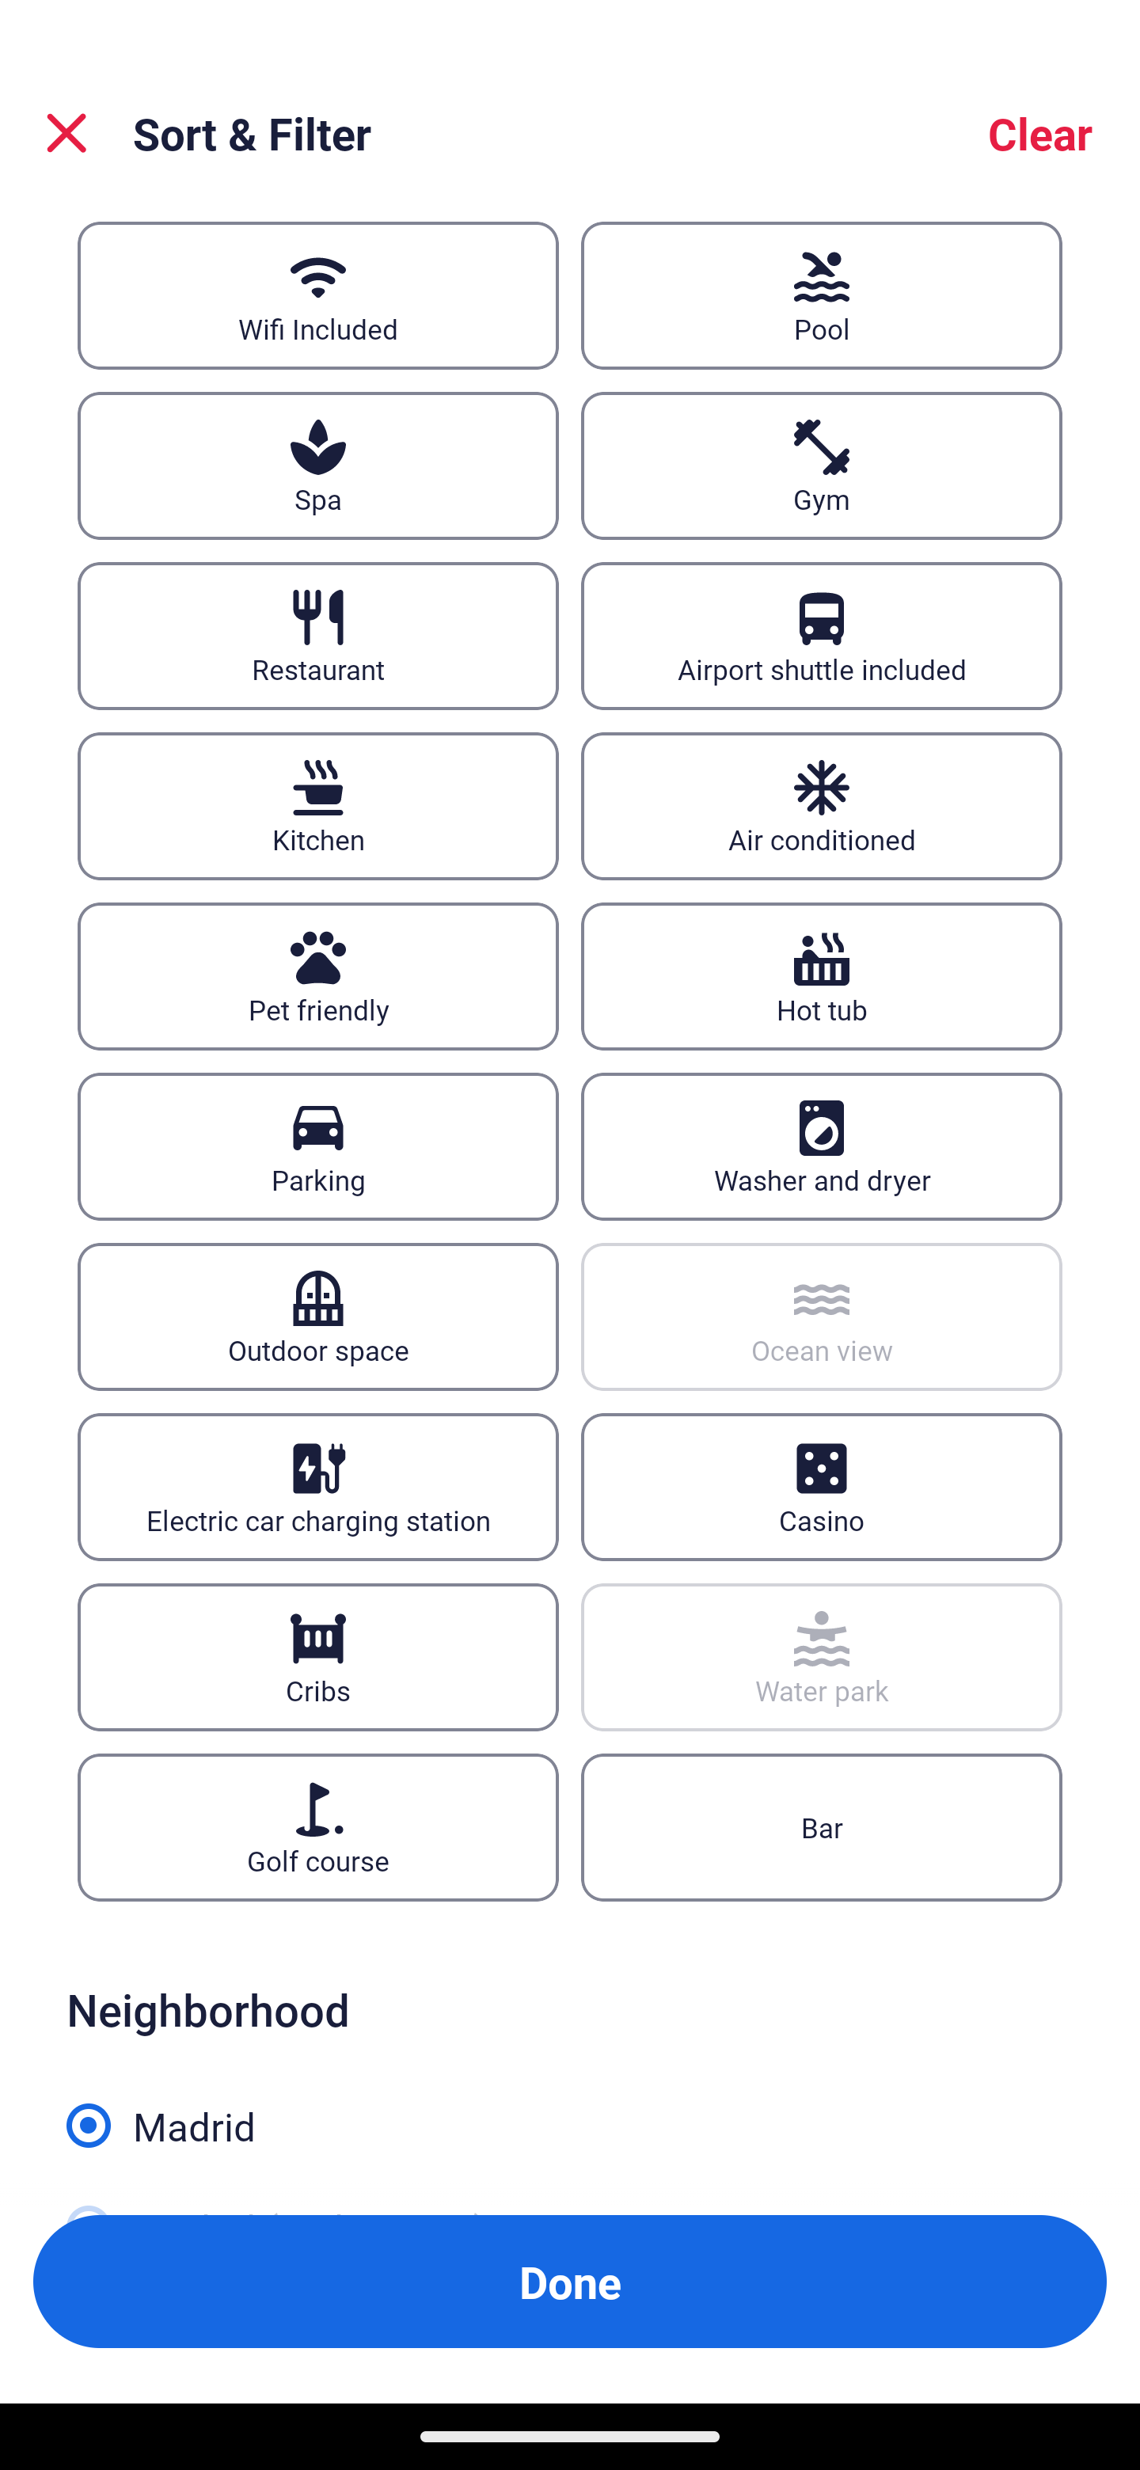 This screenshot has height=2470, width=1140. What do you see at coordinates (822, 296) in the screenshot?
I see `Pool` at bounding box center [822, 296].